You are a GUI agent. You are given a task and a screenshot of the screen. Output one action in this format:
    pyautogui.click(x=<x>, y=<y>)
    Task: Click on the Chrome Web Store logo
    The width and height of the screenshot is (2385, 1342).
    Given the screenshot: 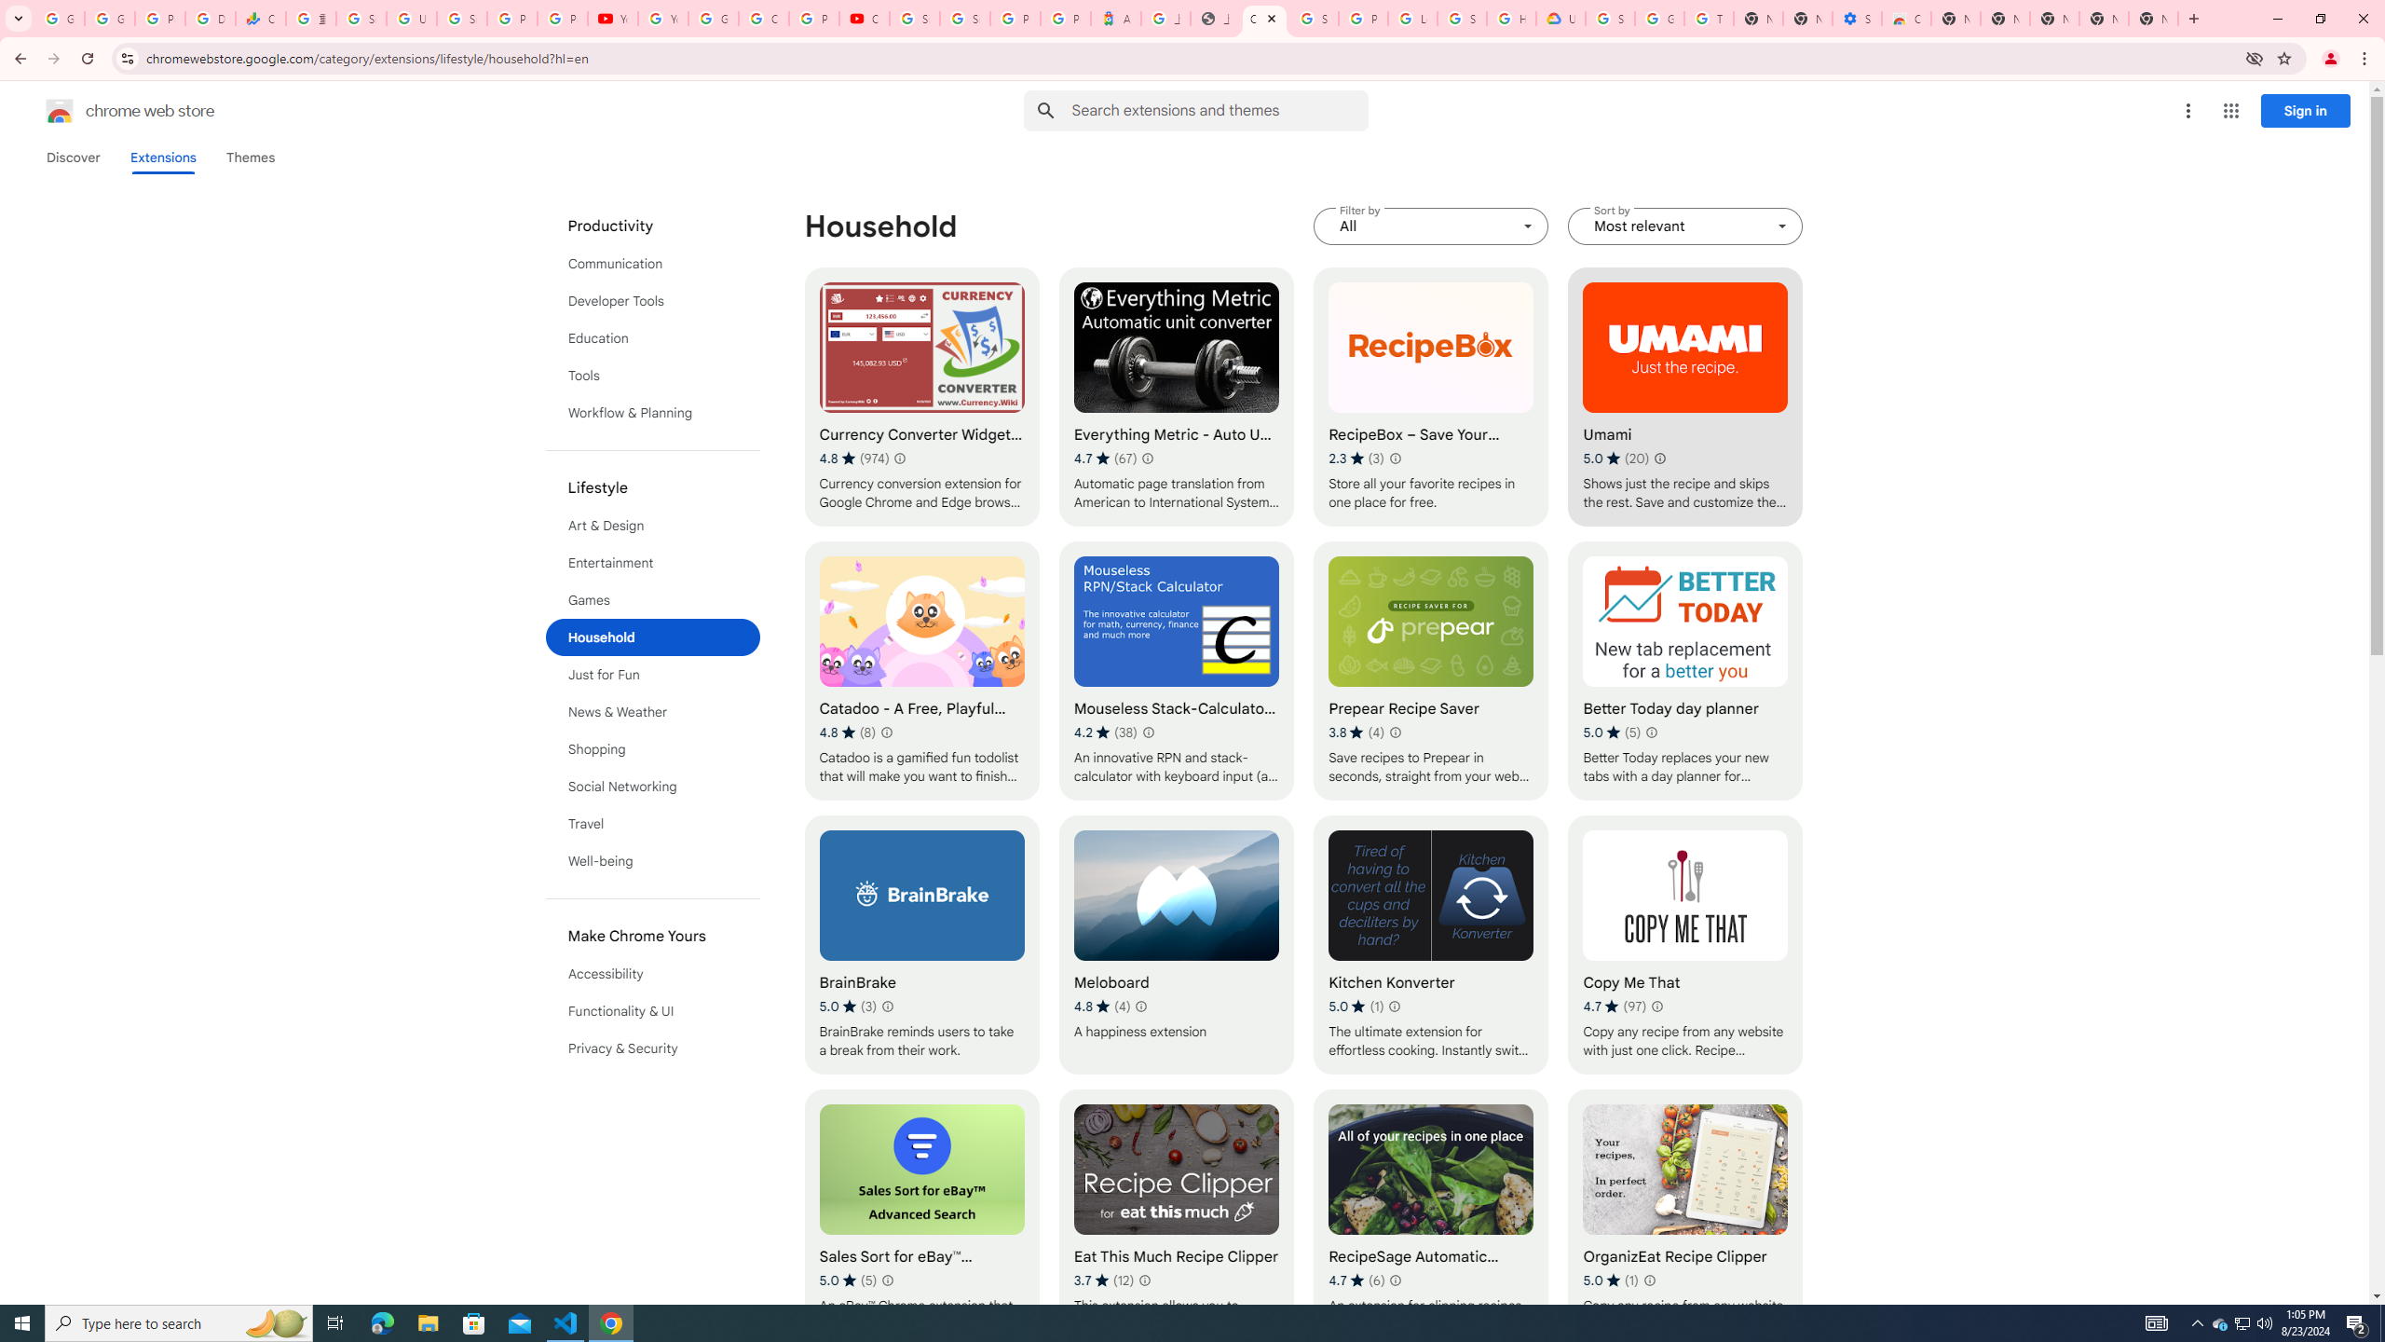 What is the action you would take?
    pyautogui.click(x=60, y=111)
    